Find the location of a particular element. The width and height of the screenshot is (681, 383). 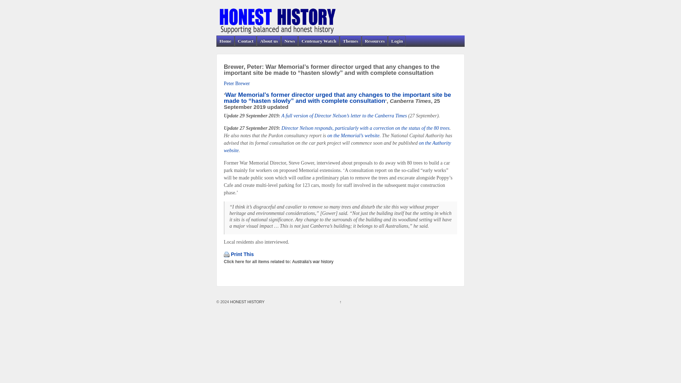

Contact is located at coordinates (245, 41).